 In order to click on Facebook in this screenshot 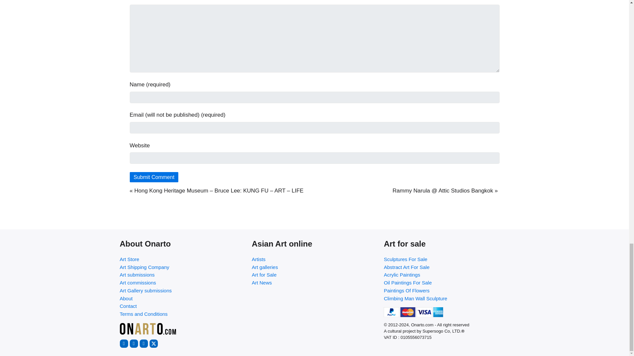, I will do `click(123, 343)`.